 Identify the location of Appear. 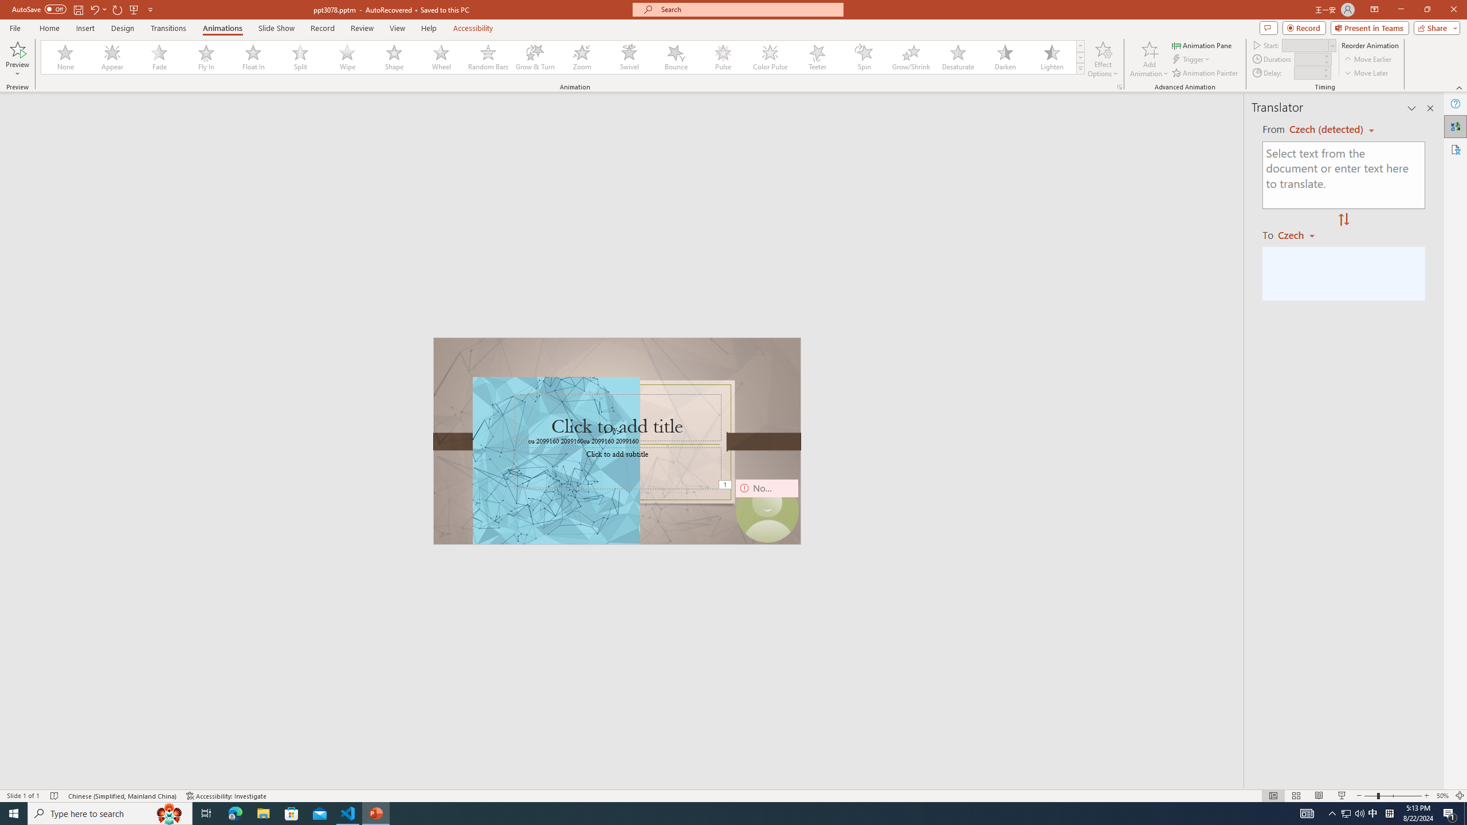
(113, 57).